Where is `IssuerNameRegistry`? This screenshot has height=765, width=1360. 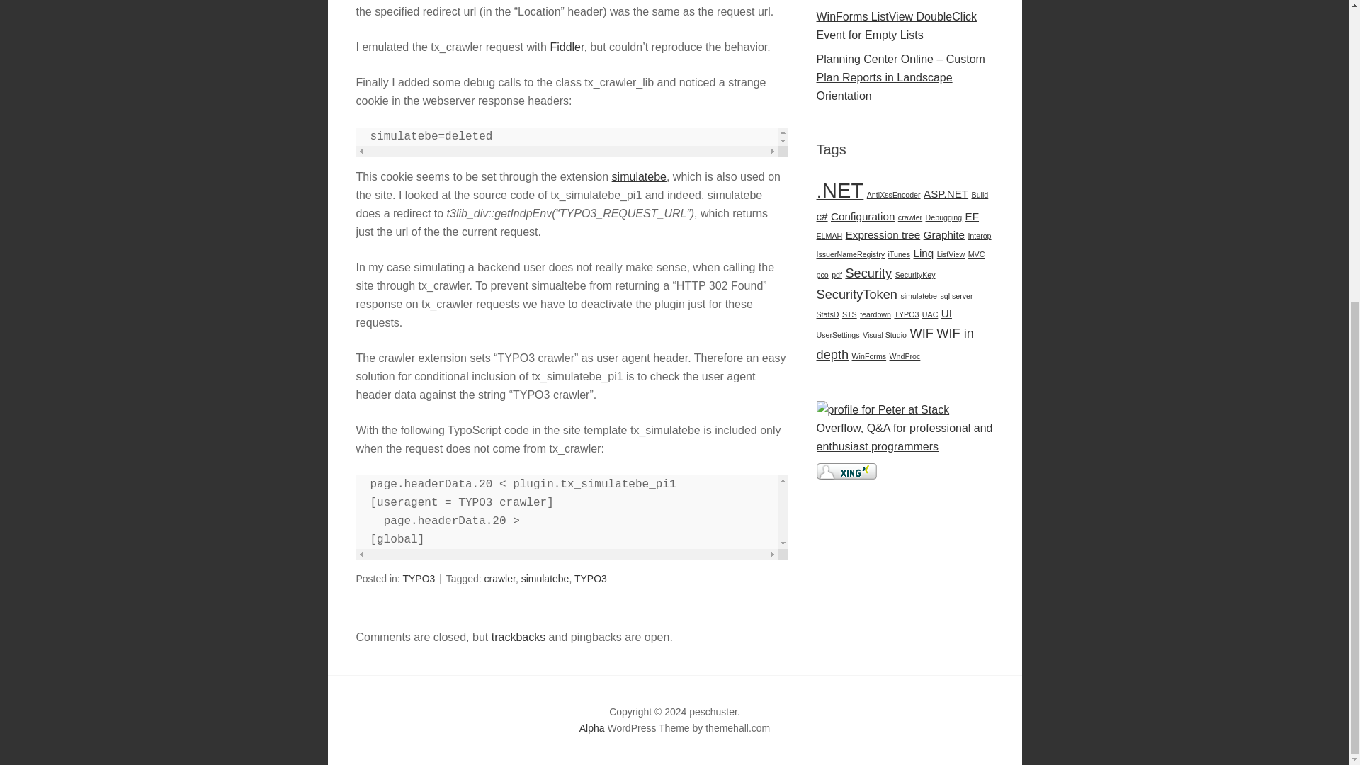
IssuerNameRegistry is located at coordinates (850, 254).